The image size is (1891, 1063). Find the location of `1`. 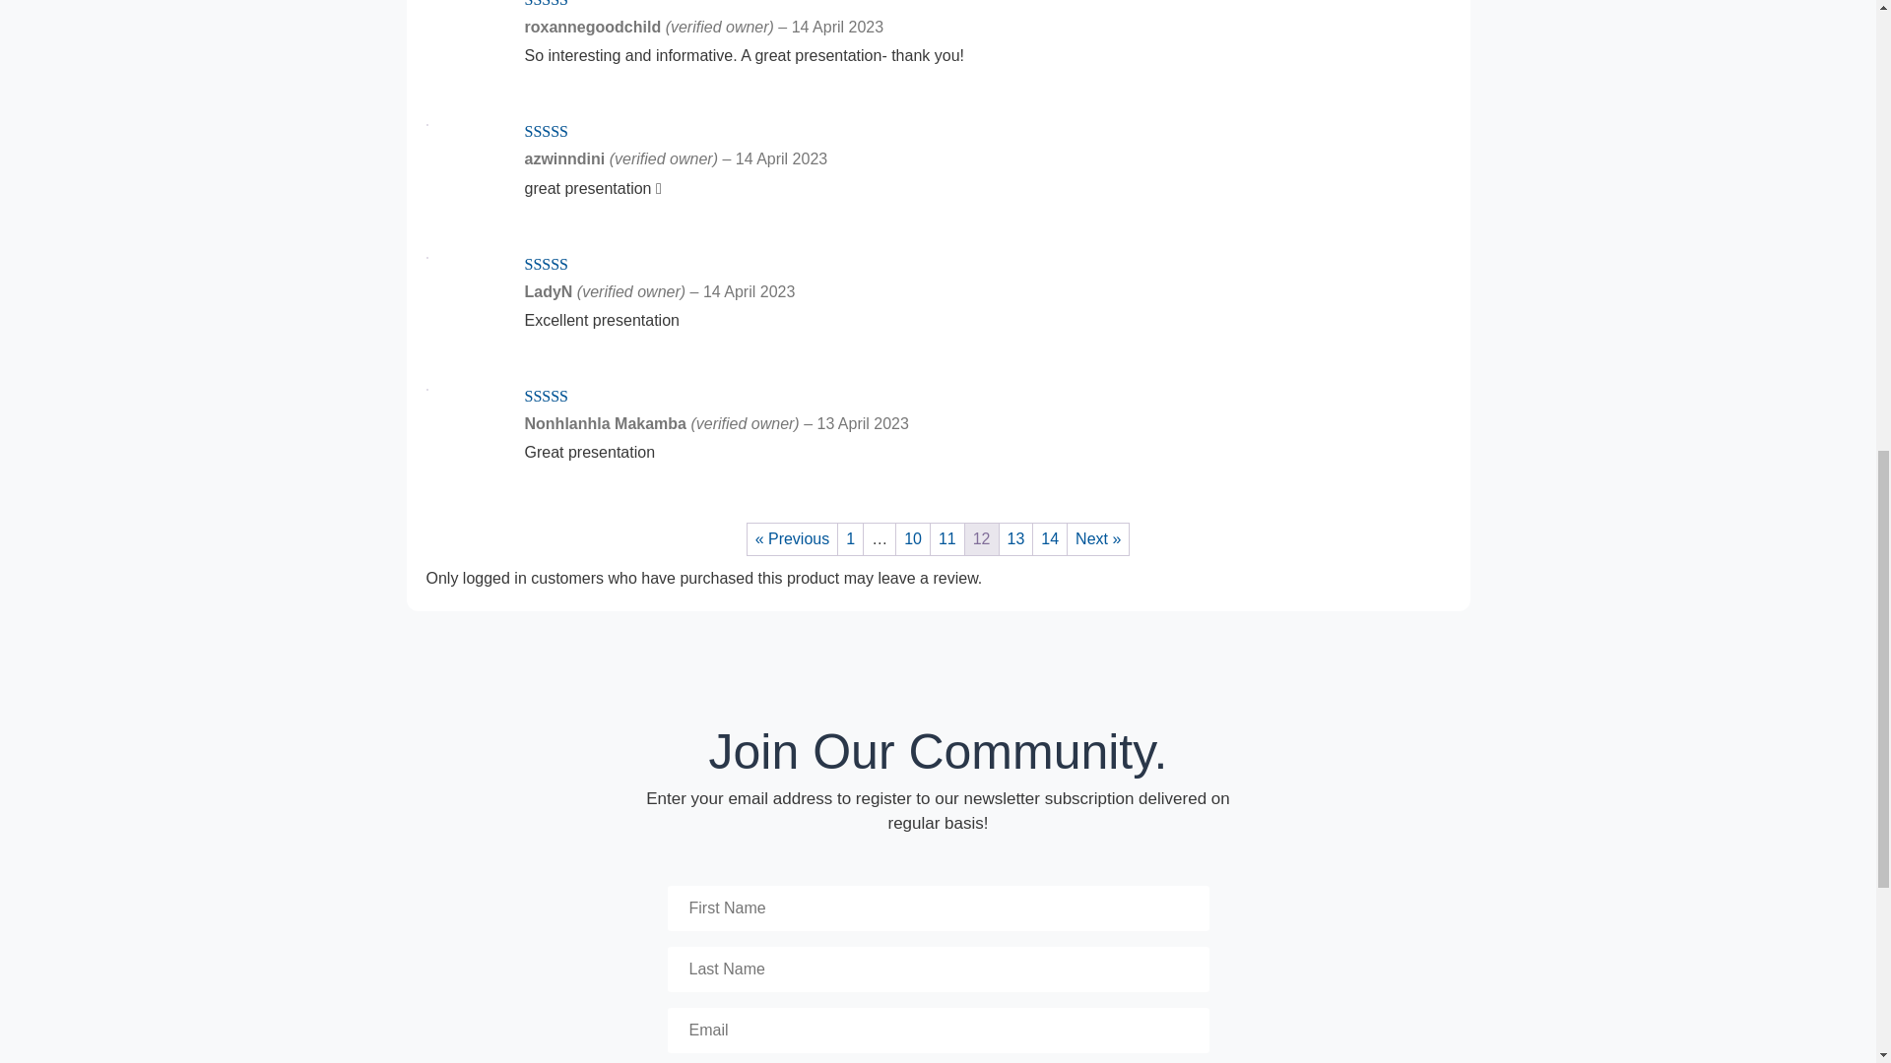

1 is located at coordinates (849, 539).